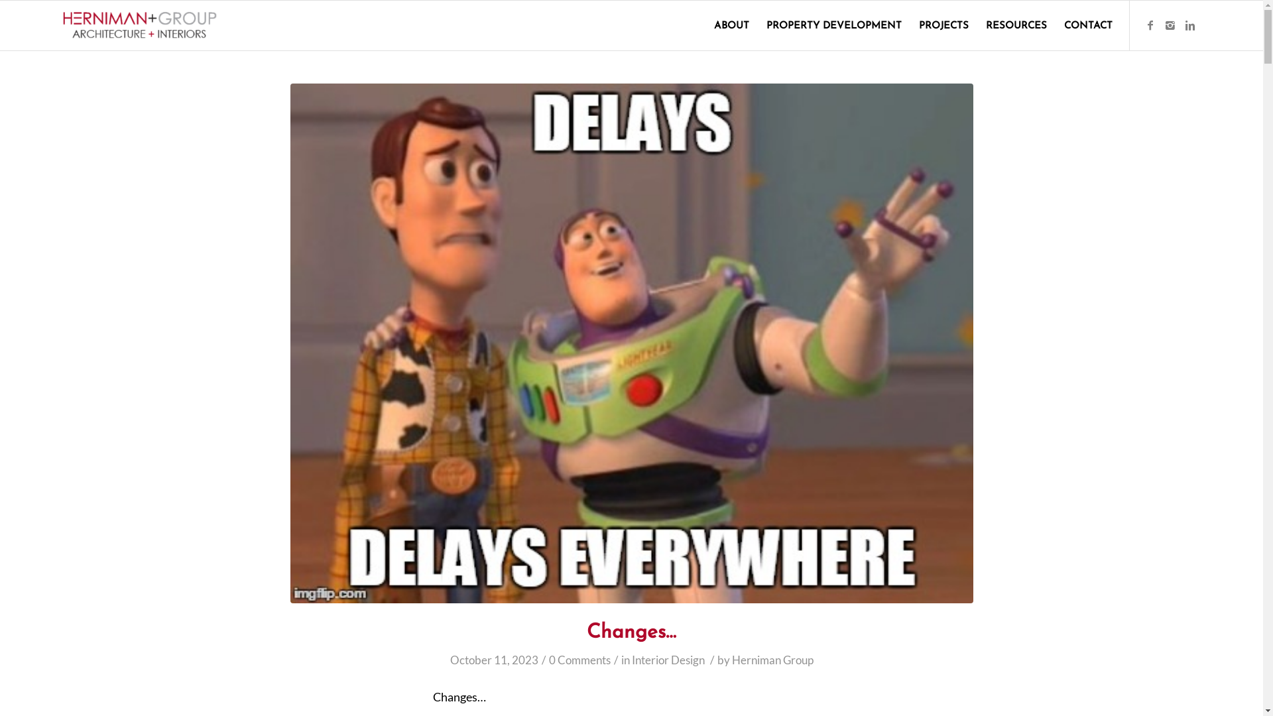 The image size is (1273, 716). I want to click on CONTACT, so click(1084, 25).